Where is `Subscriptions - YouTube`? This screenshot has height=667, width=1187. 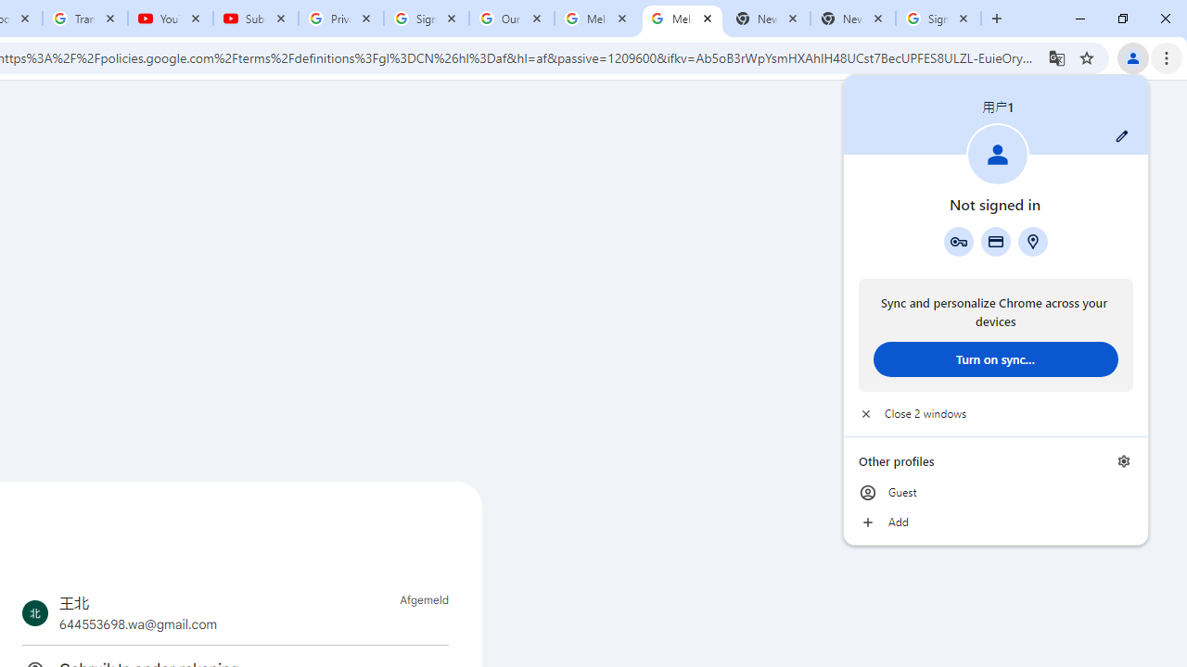
Subscriptions - YouTube is located at coordinates (256, 19).